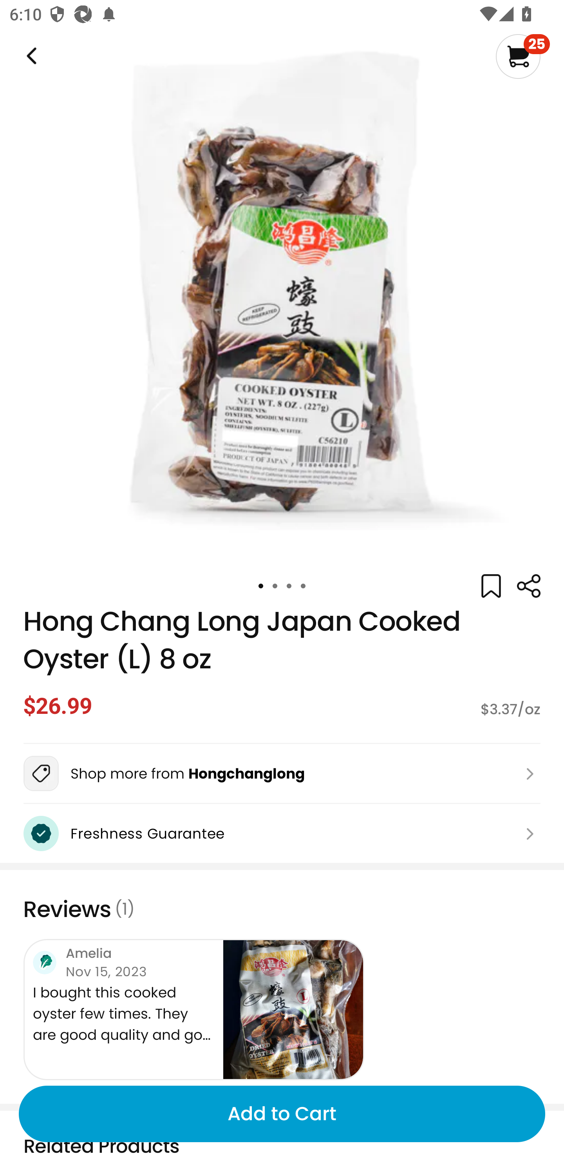  What do you see at coordinates (30, 56) in the screenshot?
I see `Weee!` at bounding box center [30, 56].